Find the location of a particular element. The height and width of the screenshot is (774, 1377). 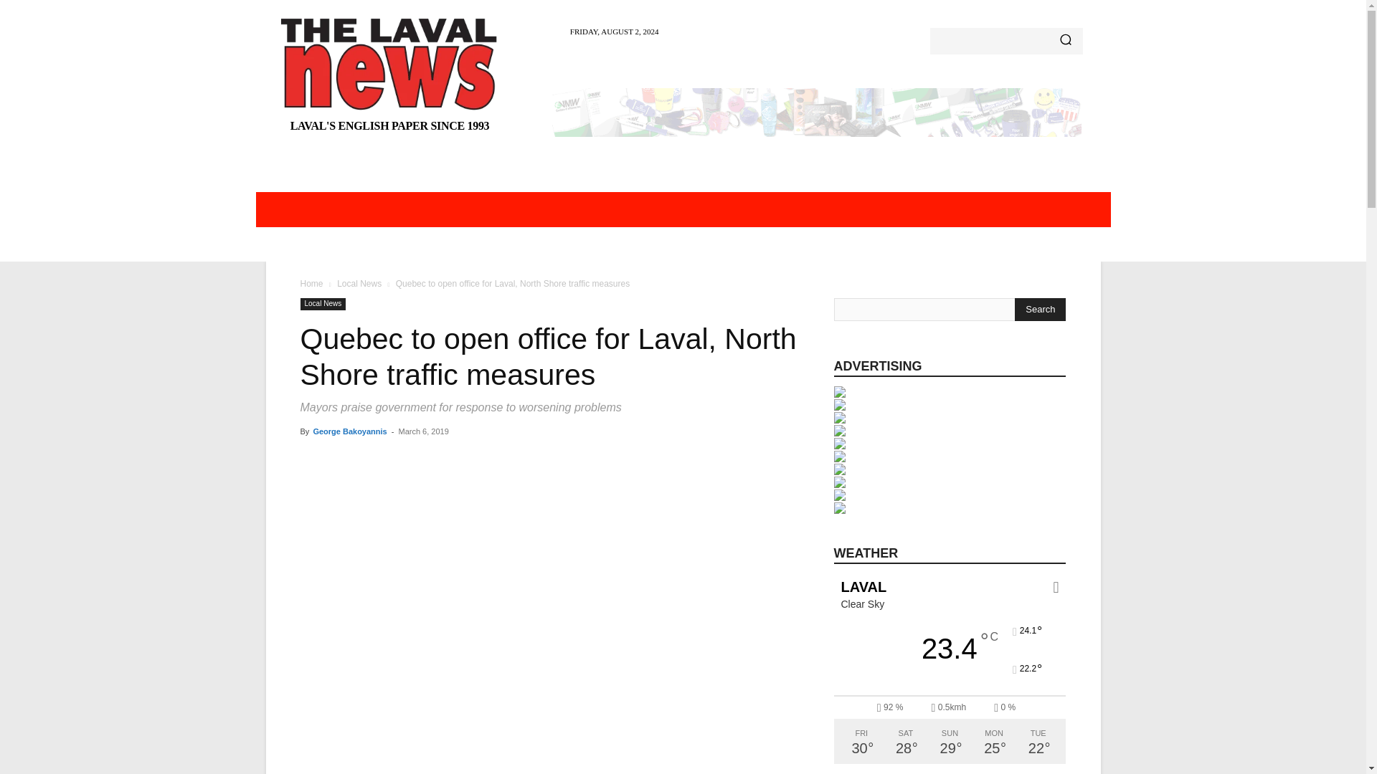

Logo of The Laval News is located at coordinates (390, 64).